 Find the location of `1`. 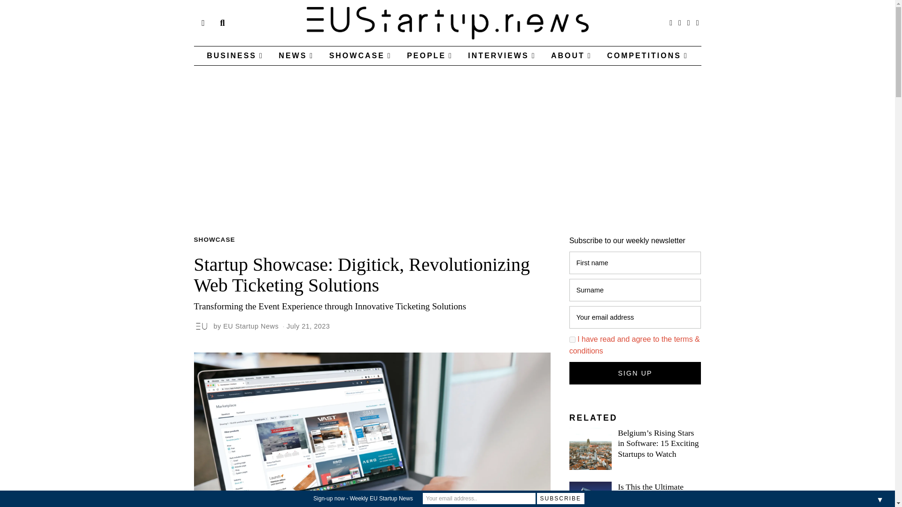

1 is located at coordinates (572, 340).